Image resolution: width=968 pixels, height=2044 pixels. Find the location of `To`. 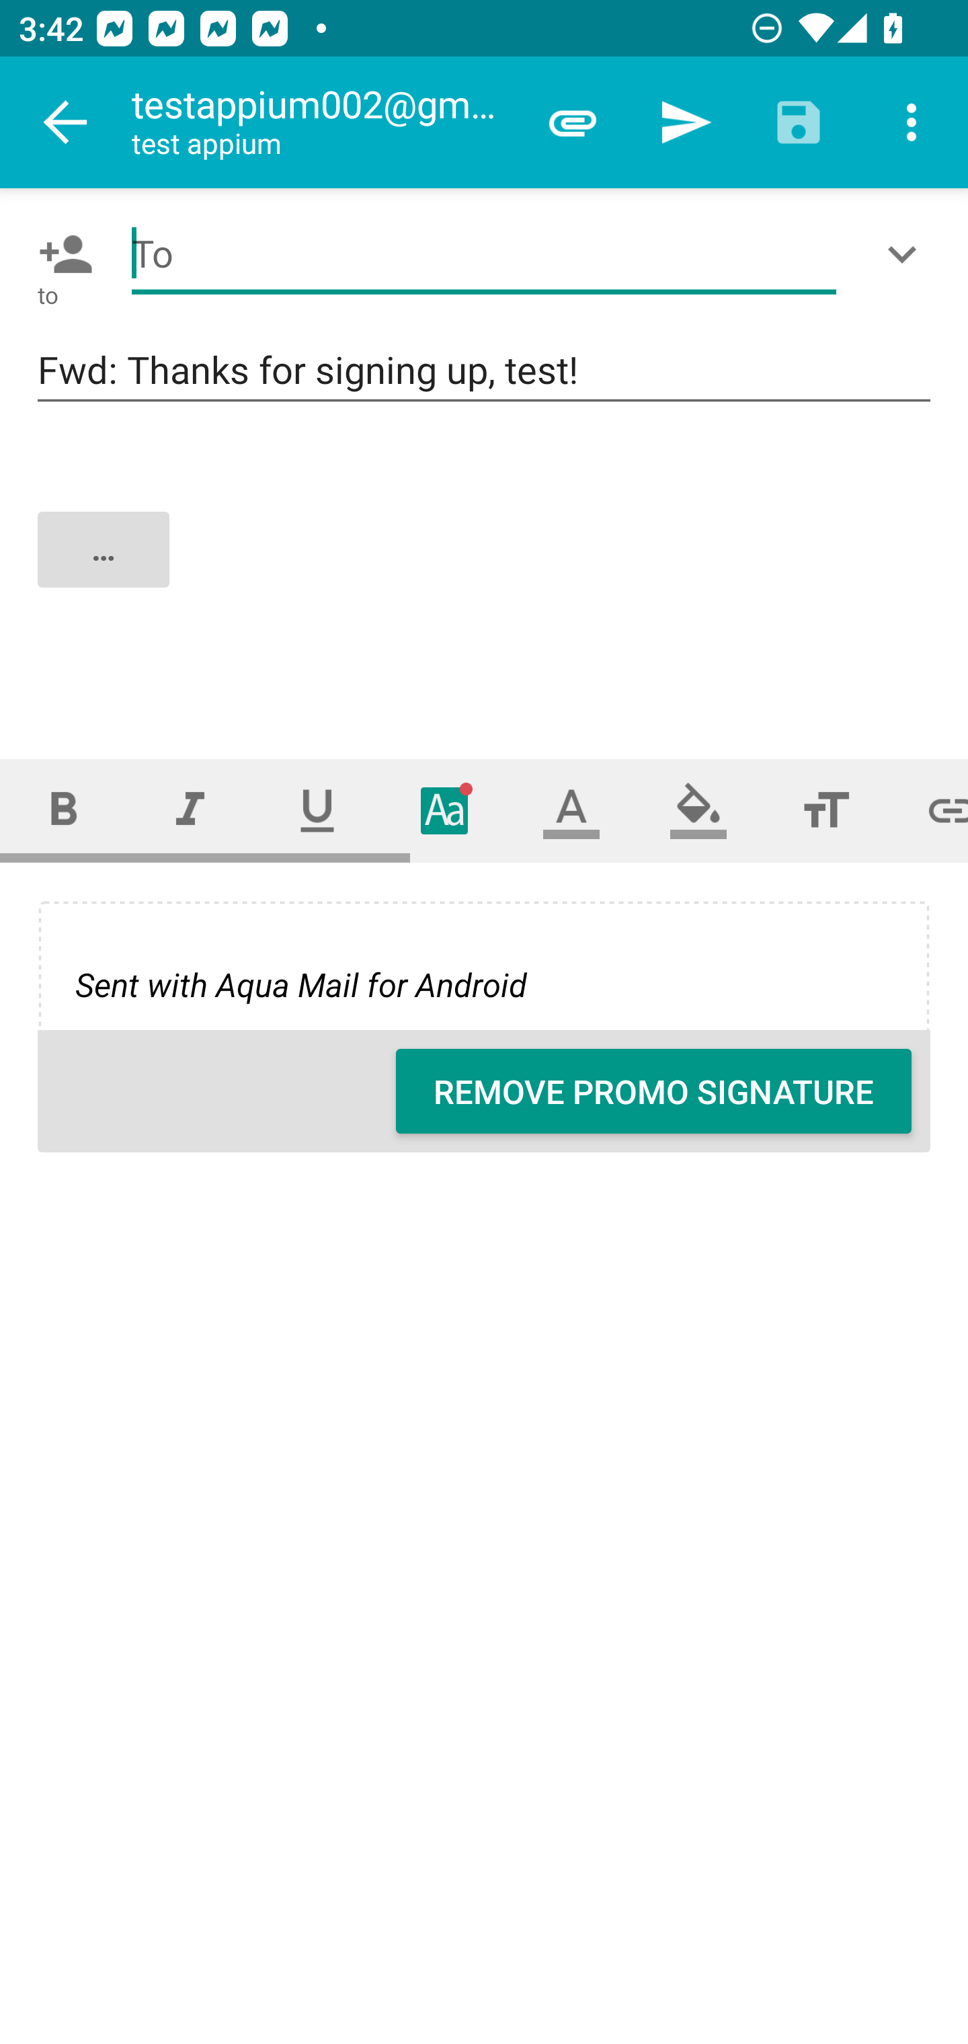

To is located at coordinates (484, 254).